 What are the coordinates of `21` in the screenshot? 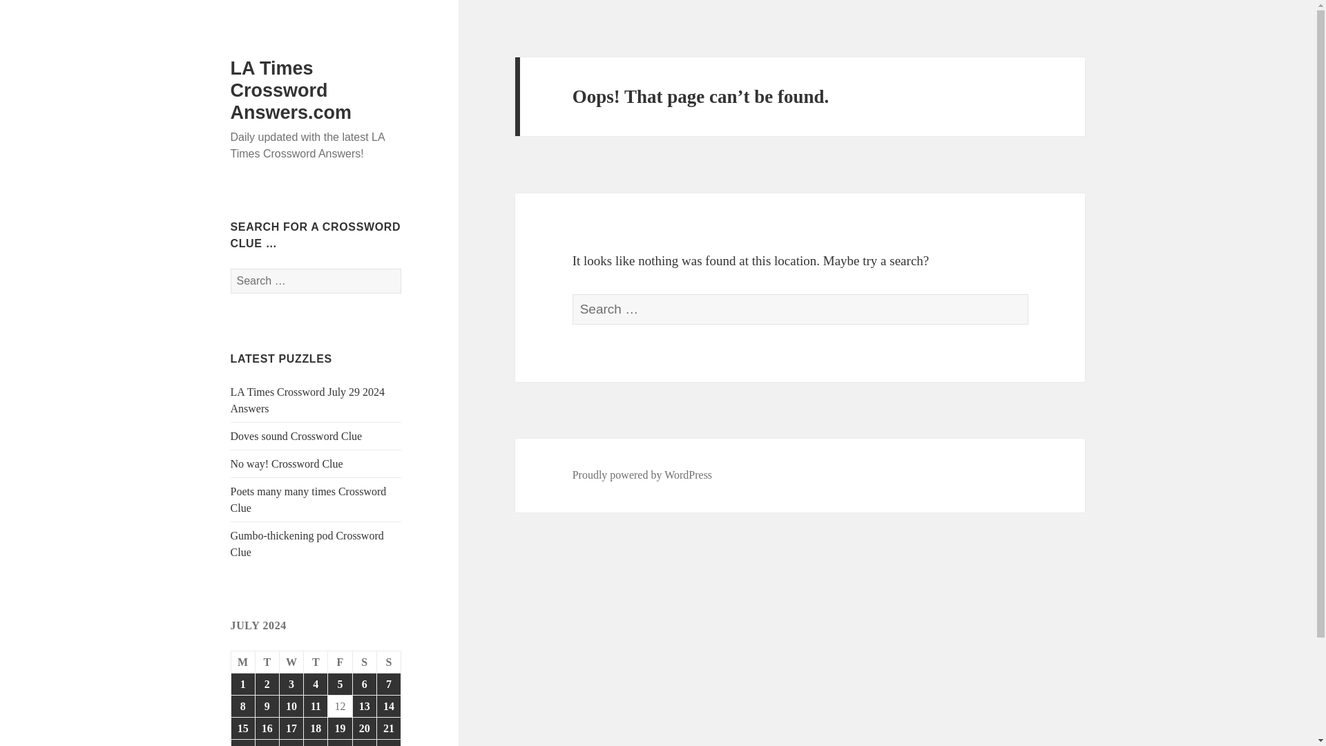 It's located at (388, 728).